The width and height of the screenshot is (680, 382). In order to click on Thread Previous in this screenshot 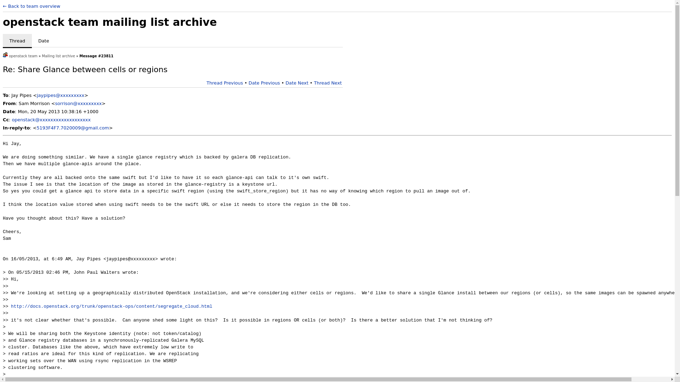, I will do `click(225, 83)`.